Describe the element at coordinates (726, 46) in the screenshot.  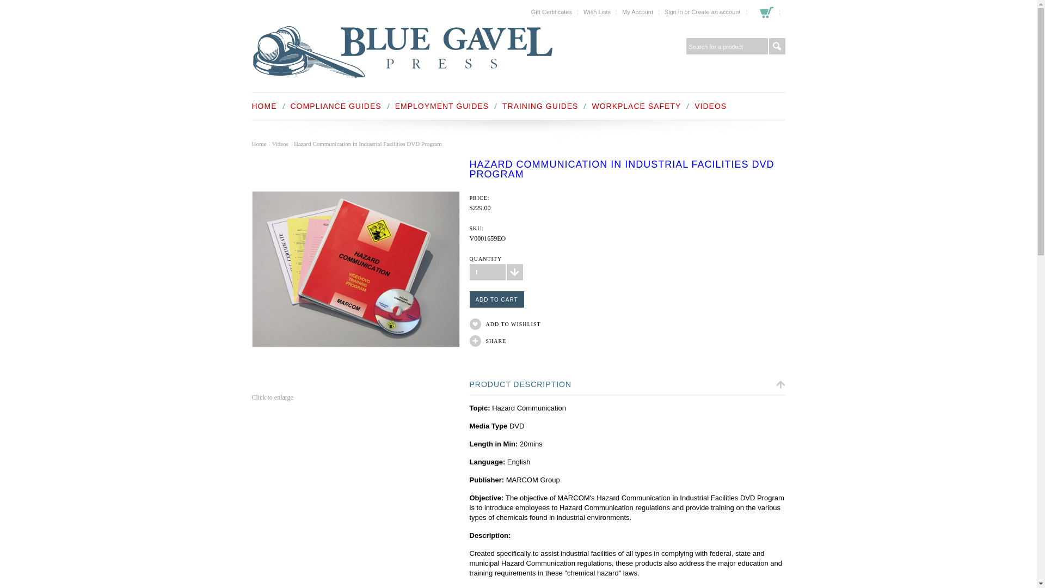
I see `Search for a product` at that location.